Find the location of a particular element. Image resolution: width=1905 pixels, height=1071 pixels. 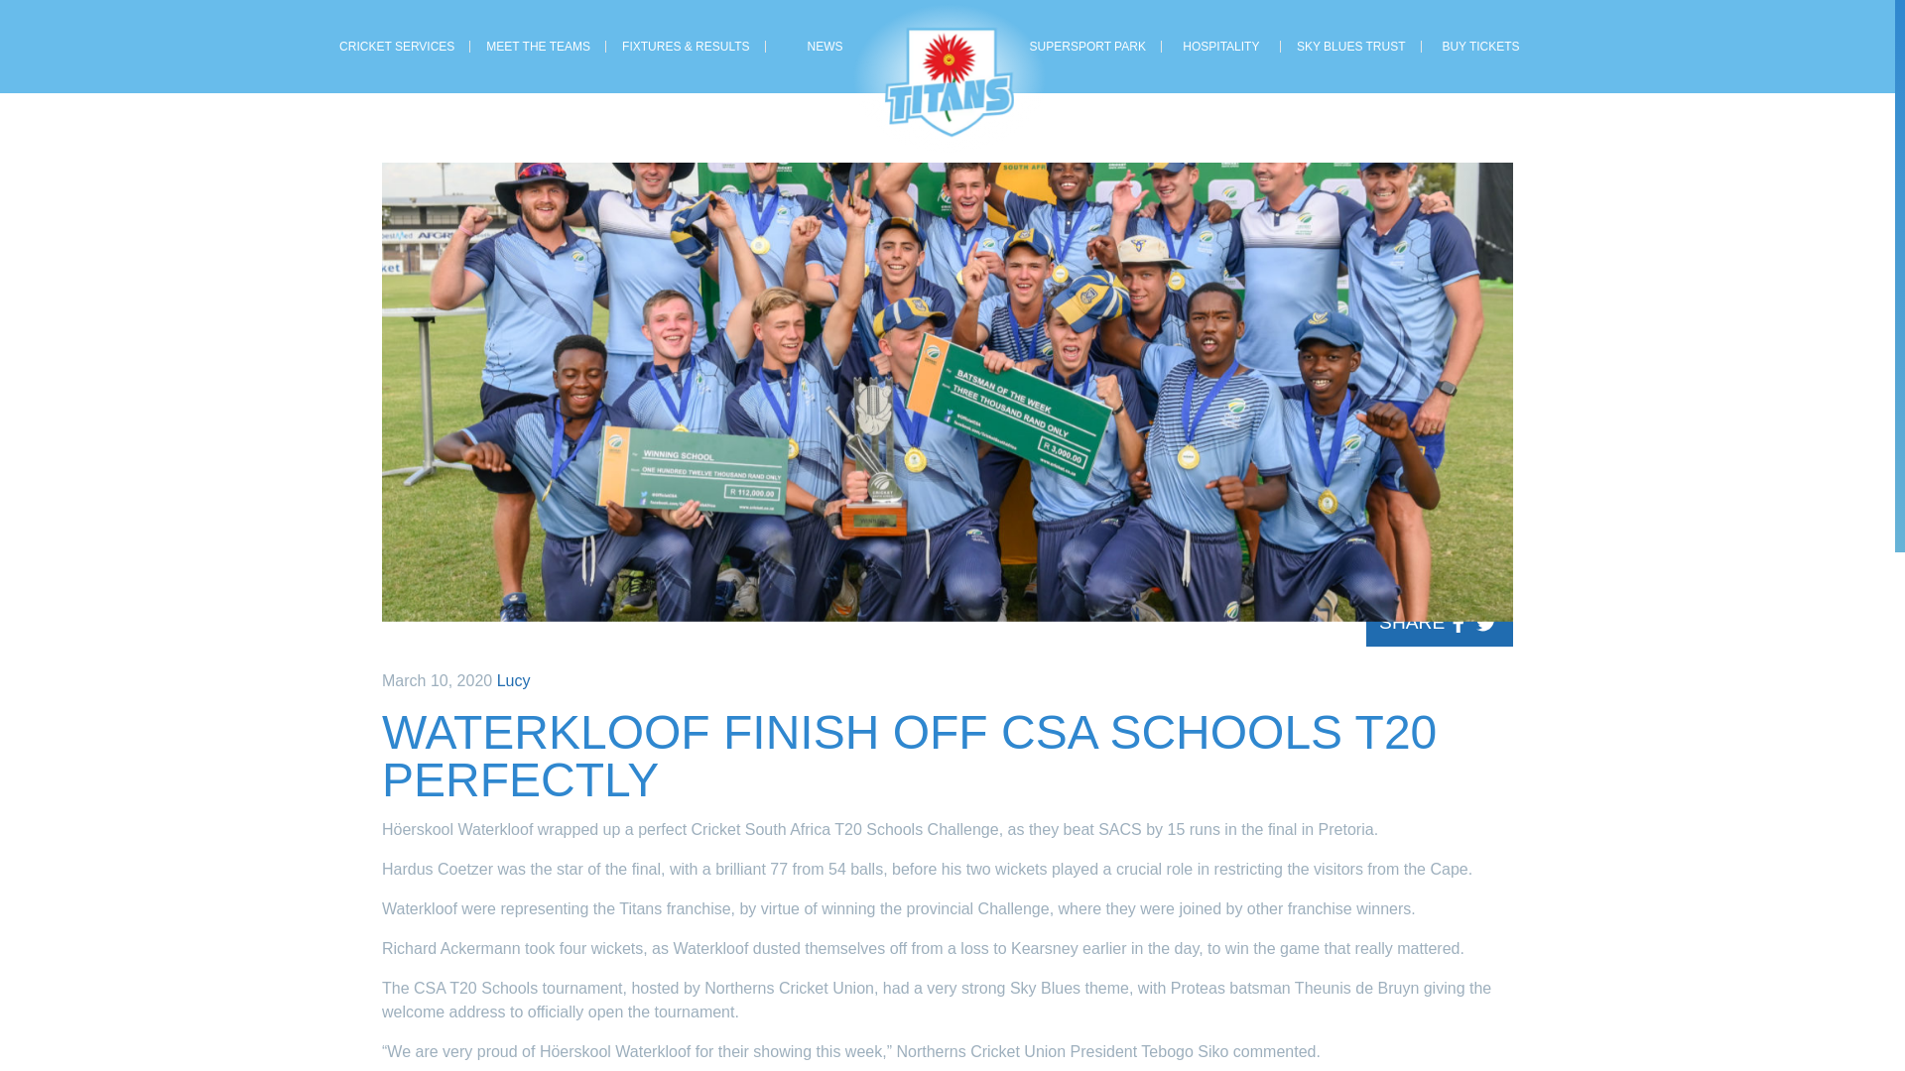

BUY TICKETS is located at coordinates (1480, 47).